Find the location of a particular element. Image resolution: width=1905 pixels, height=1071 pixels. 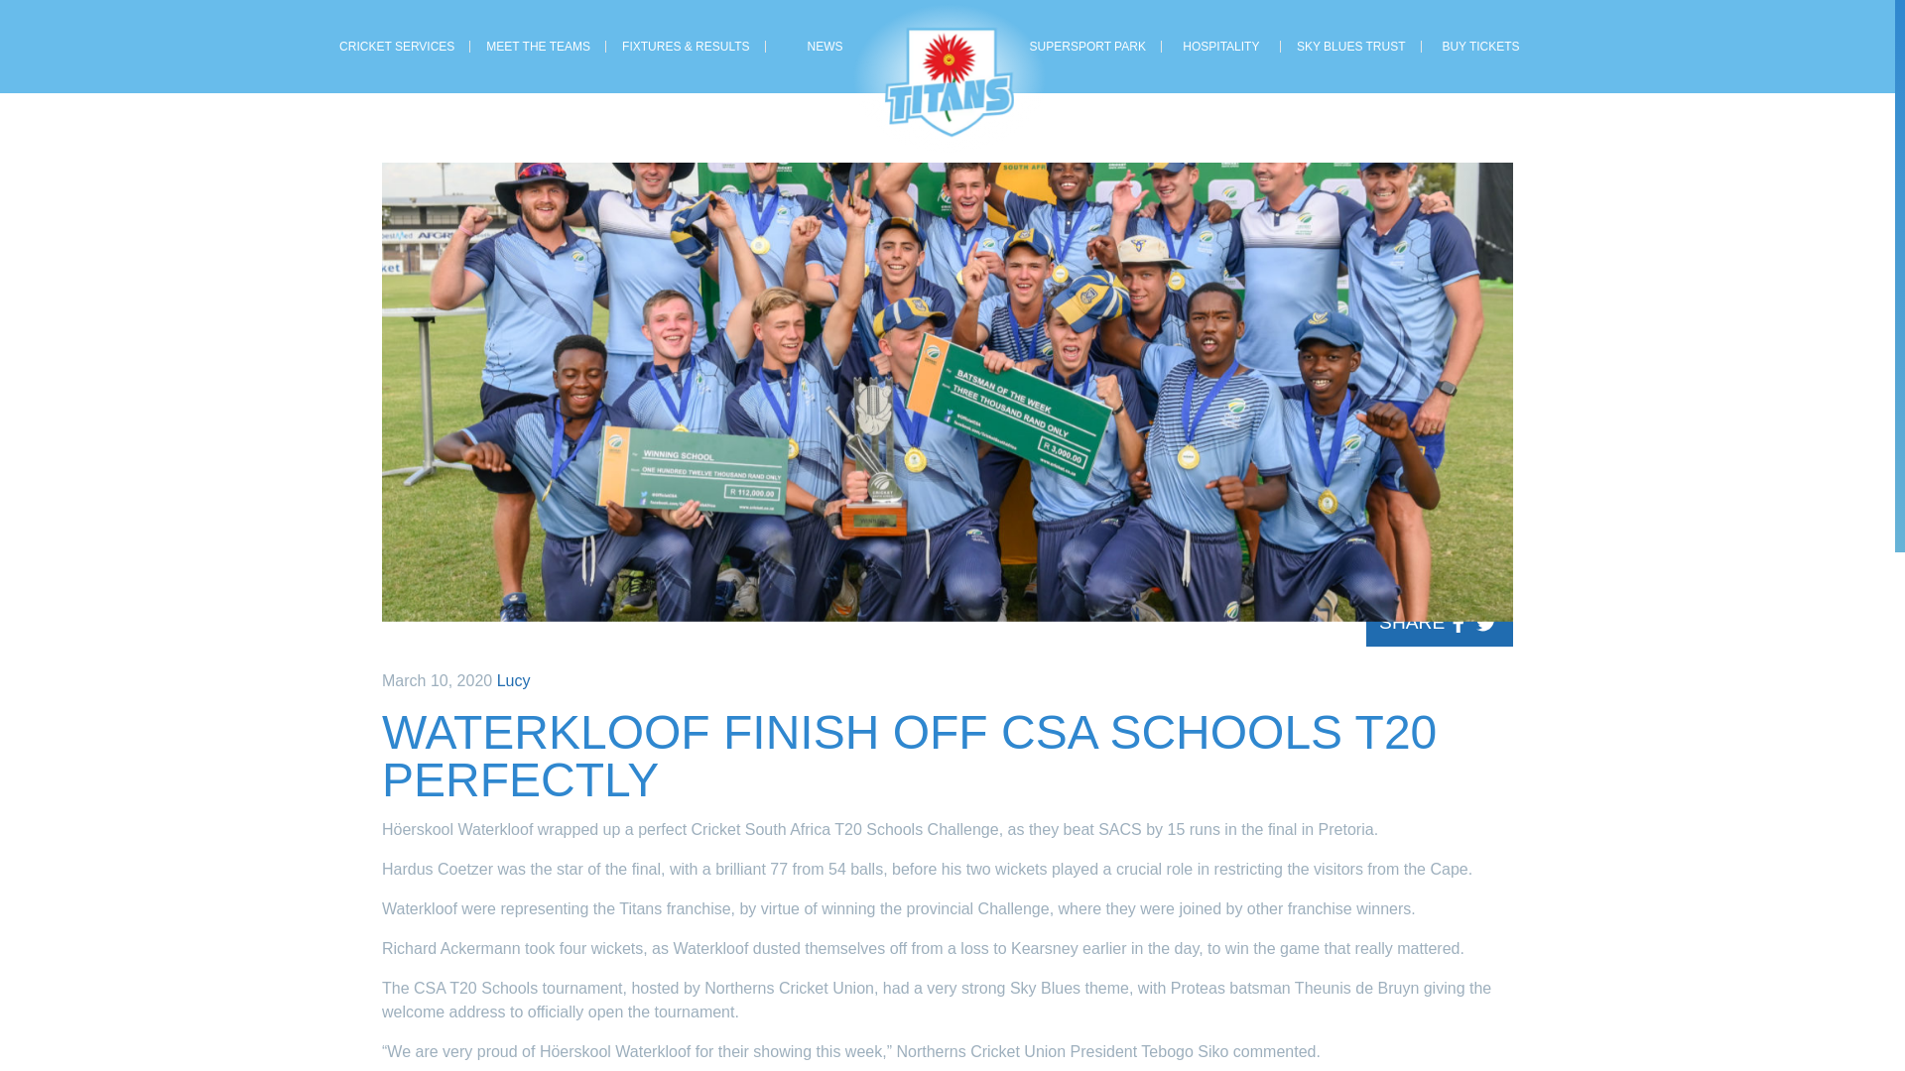

BUY TICKETS is located at coordinates (1480, 47).